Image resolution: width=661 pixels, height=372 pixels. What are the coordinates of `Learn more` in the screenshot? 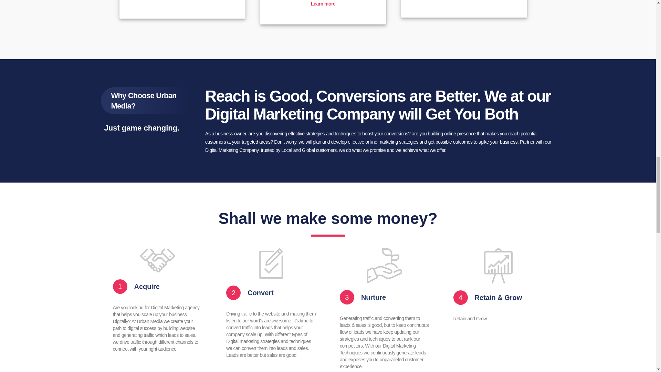 It's located at (182, 0).